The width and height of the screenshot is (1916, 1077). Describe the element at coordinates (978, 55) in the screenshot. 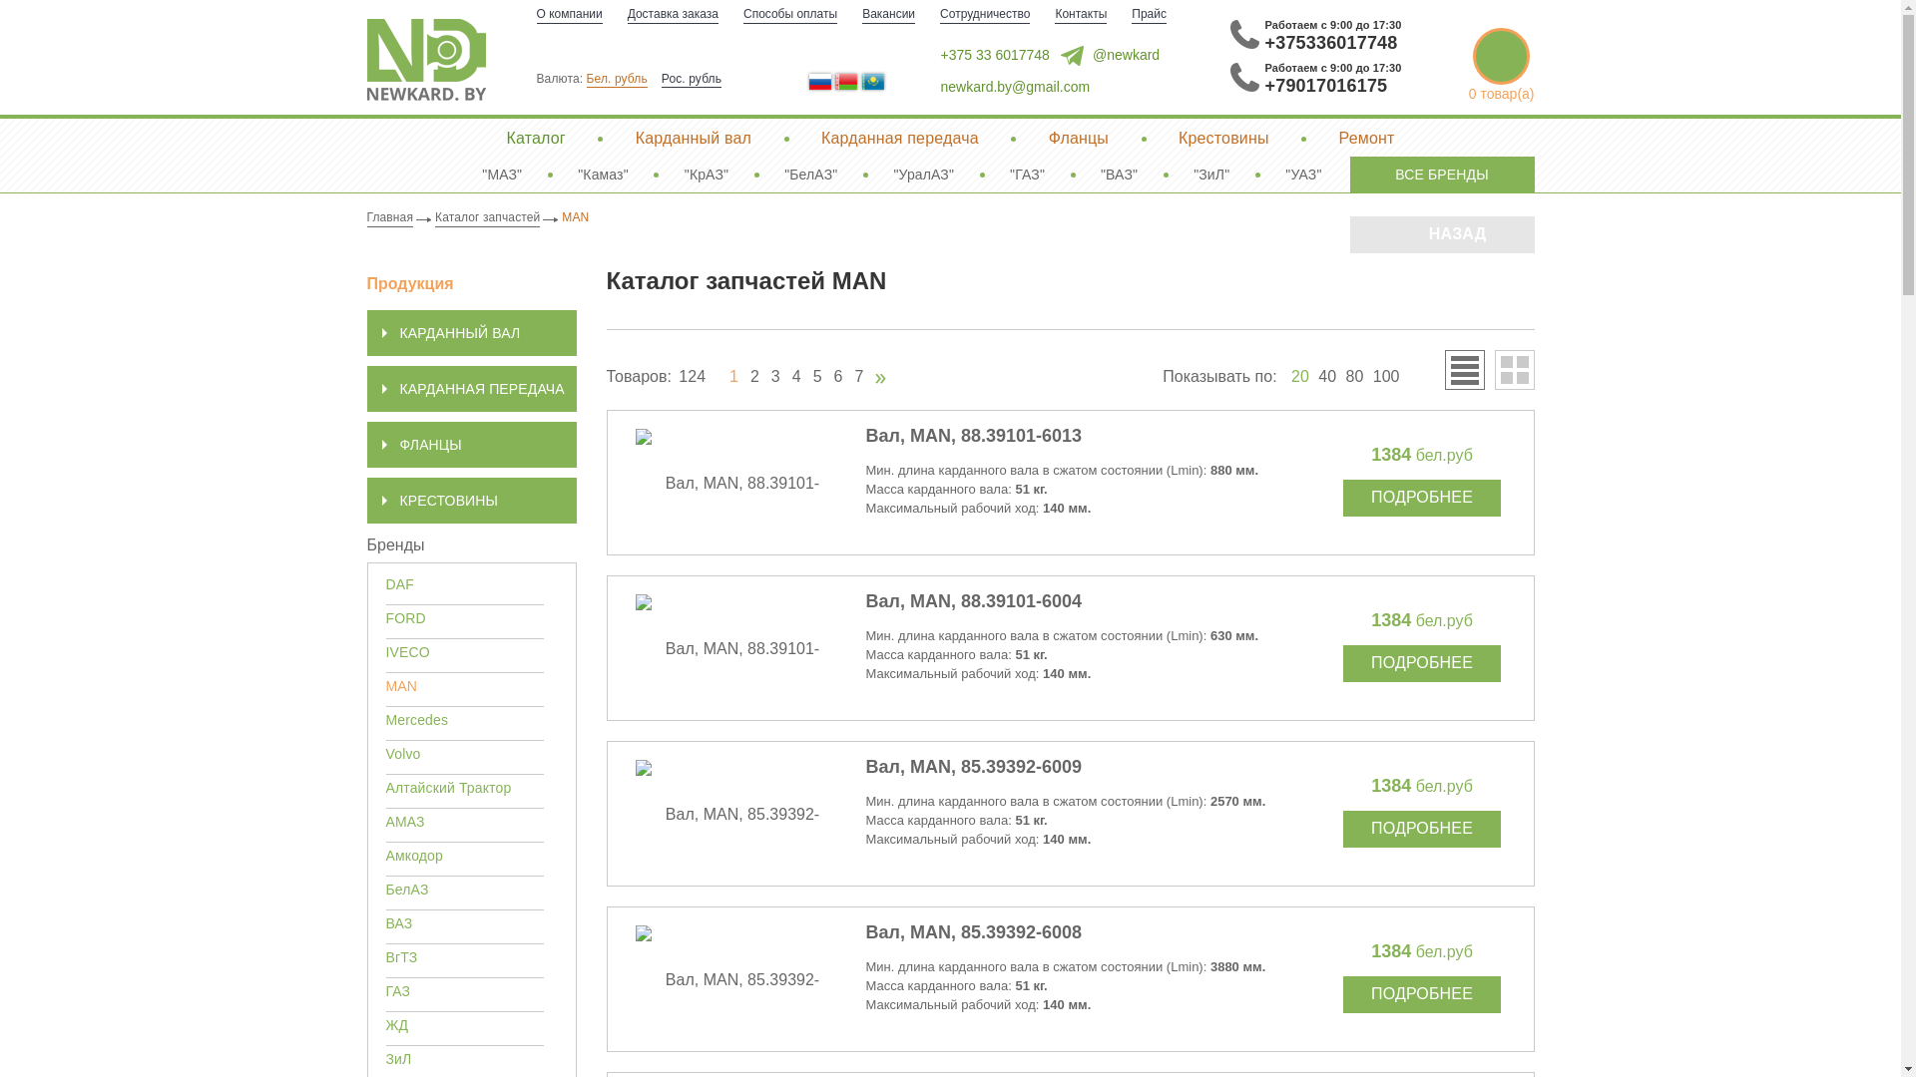

I see `+375 33 6017748` at that location.